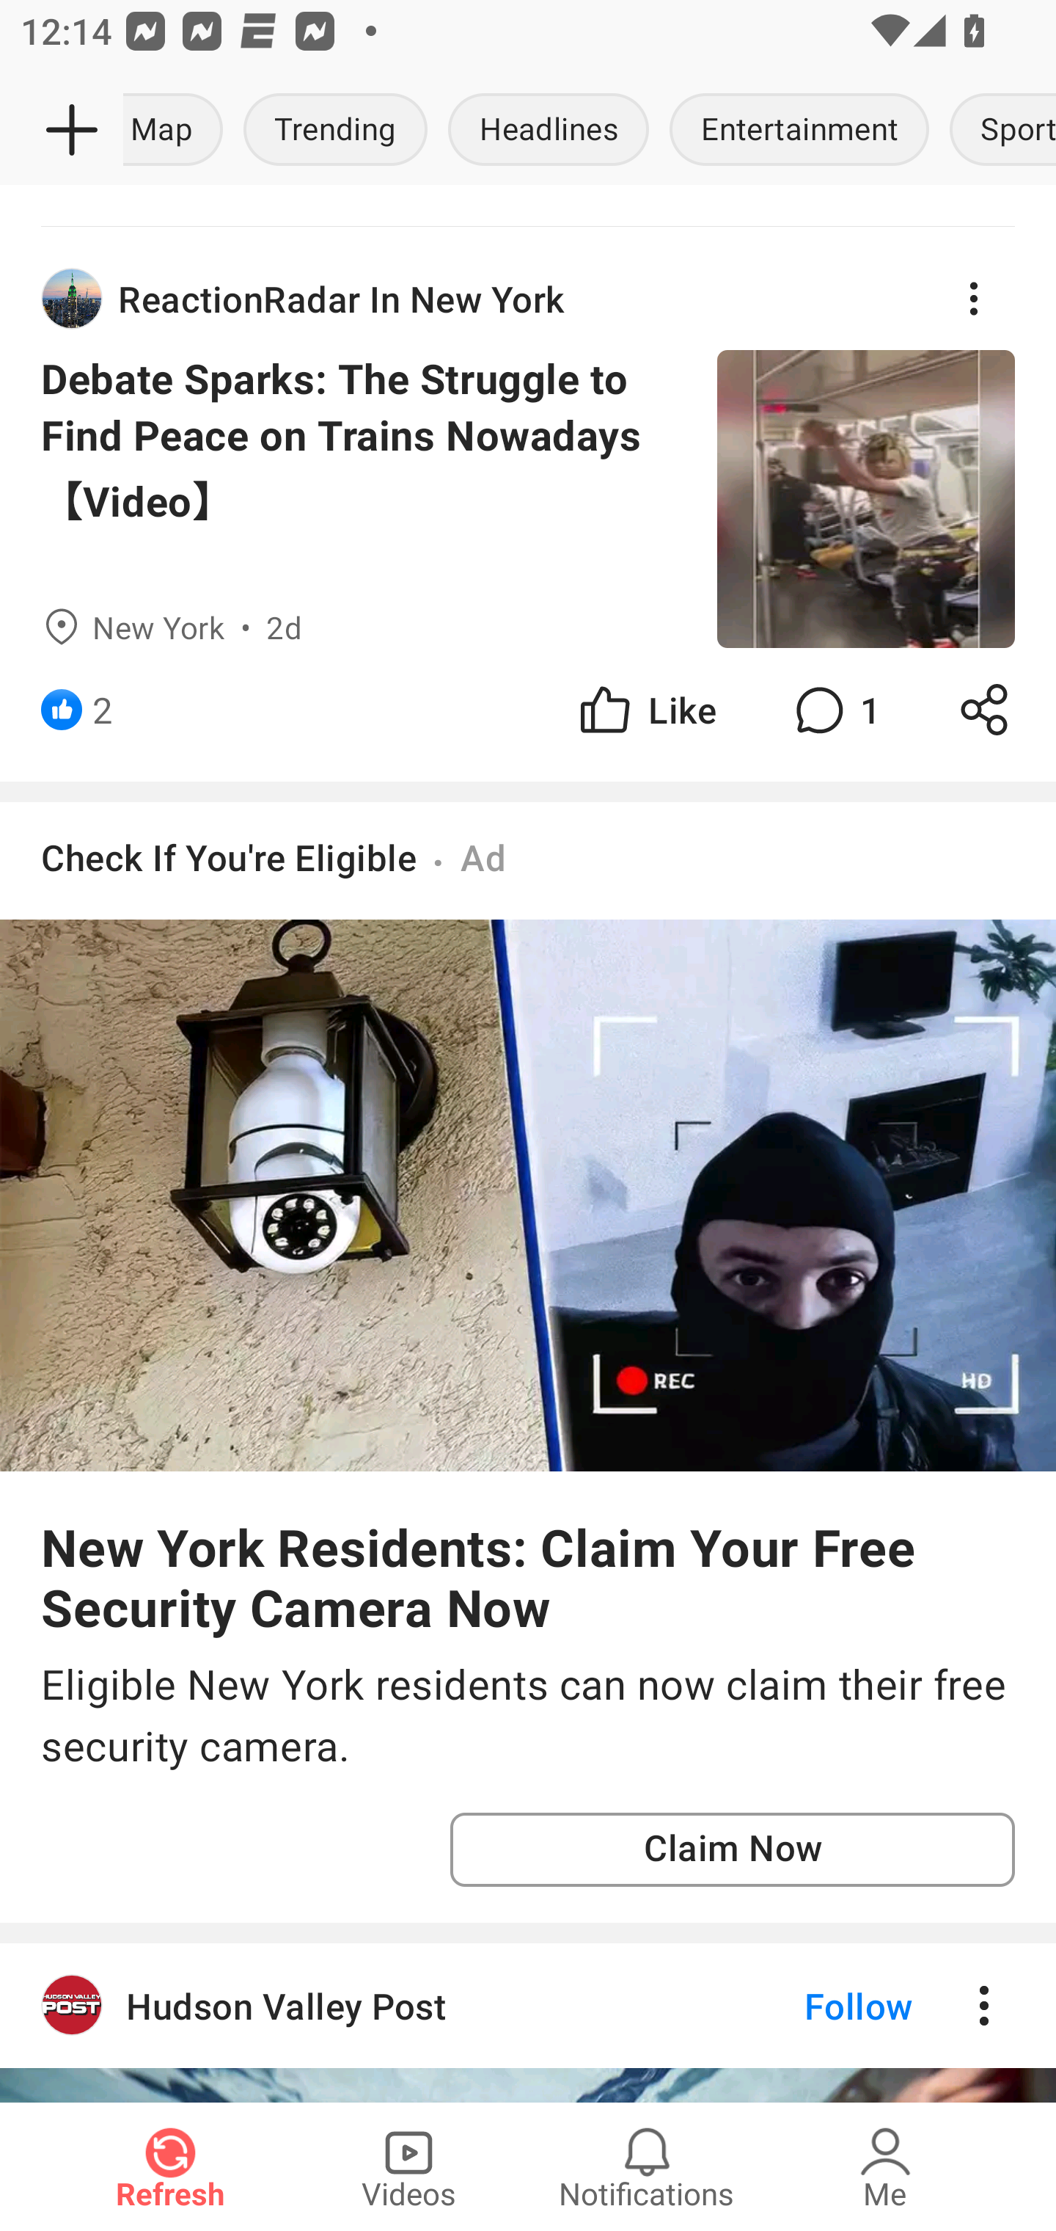 The height and width of the screenshot is (2231, 1056). Describe the element at coordinates (336, 131) in the screenshot. I see `Trending` at that location.